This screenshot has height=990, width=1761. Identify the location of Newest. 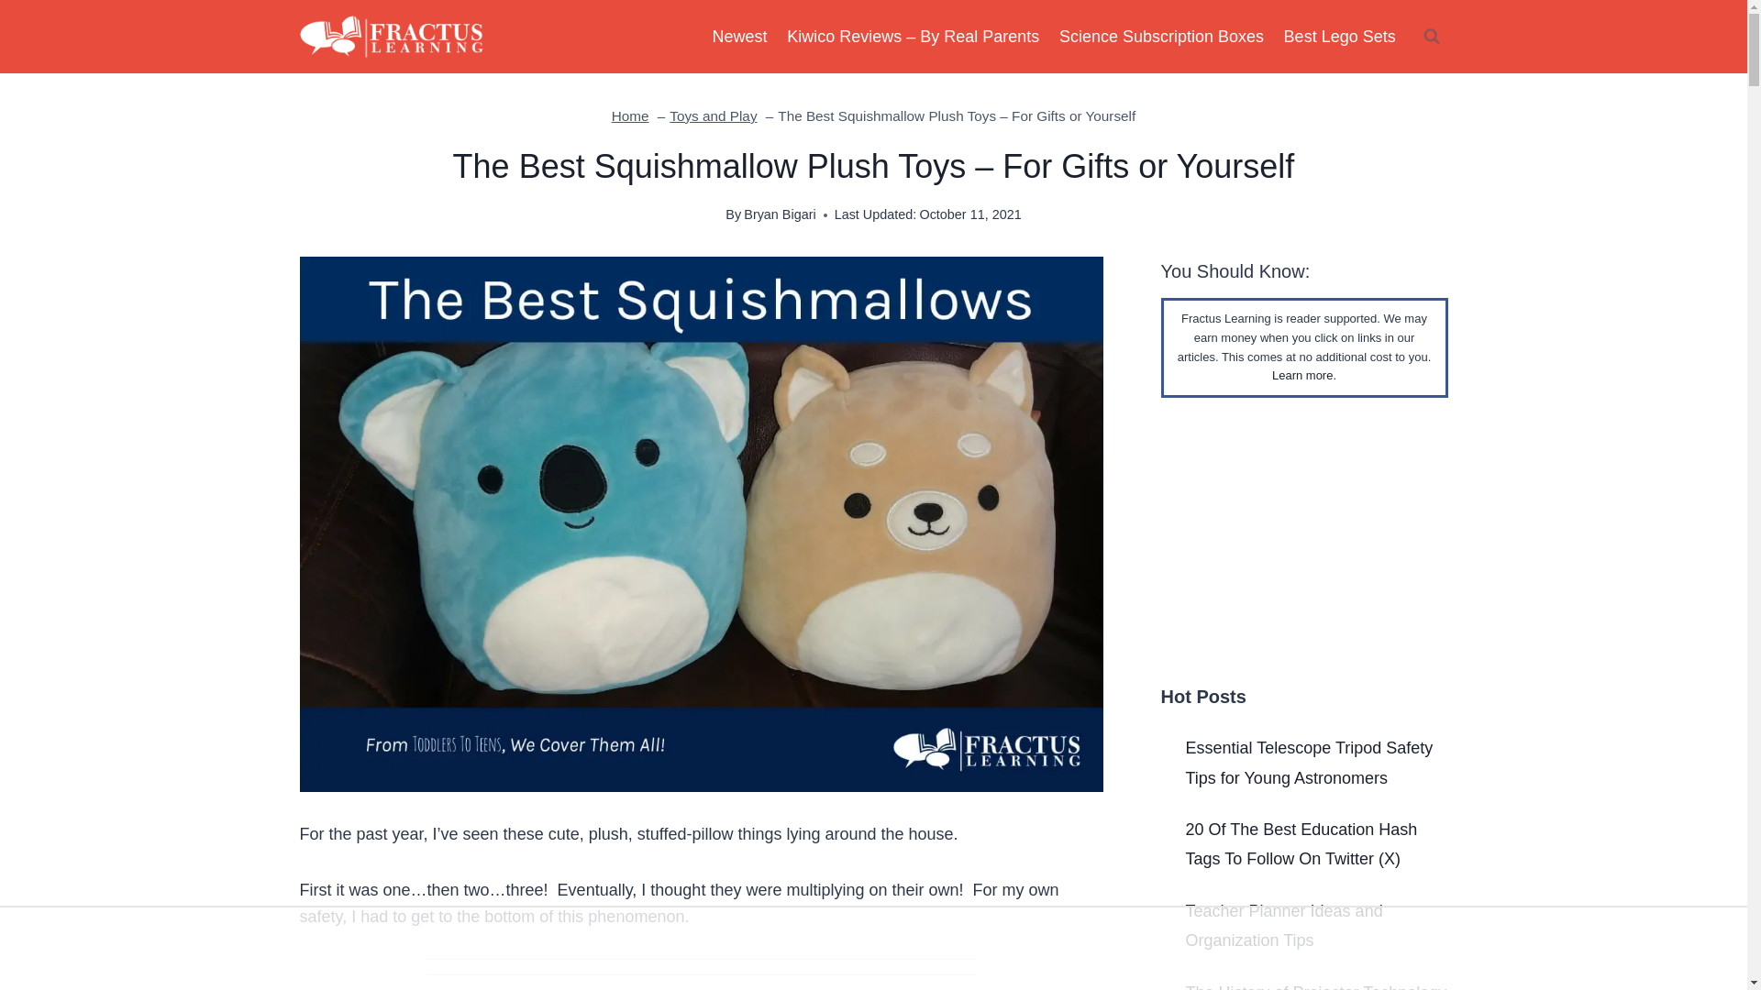
(740, 37).